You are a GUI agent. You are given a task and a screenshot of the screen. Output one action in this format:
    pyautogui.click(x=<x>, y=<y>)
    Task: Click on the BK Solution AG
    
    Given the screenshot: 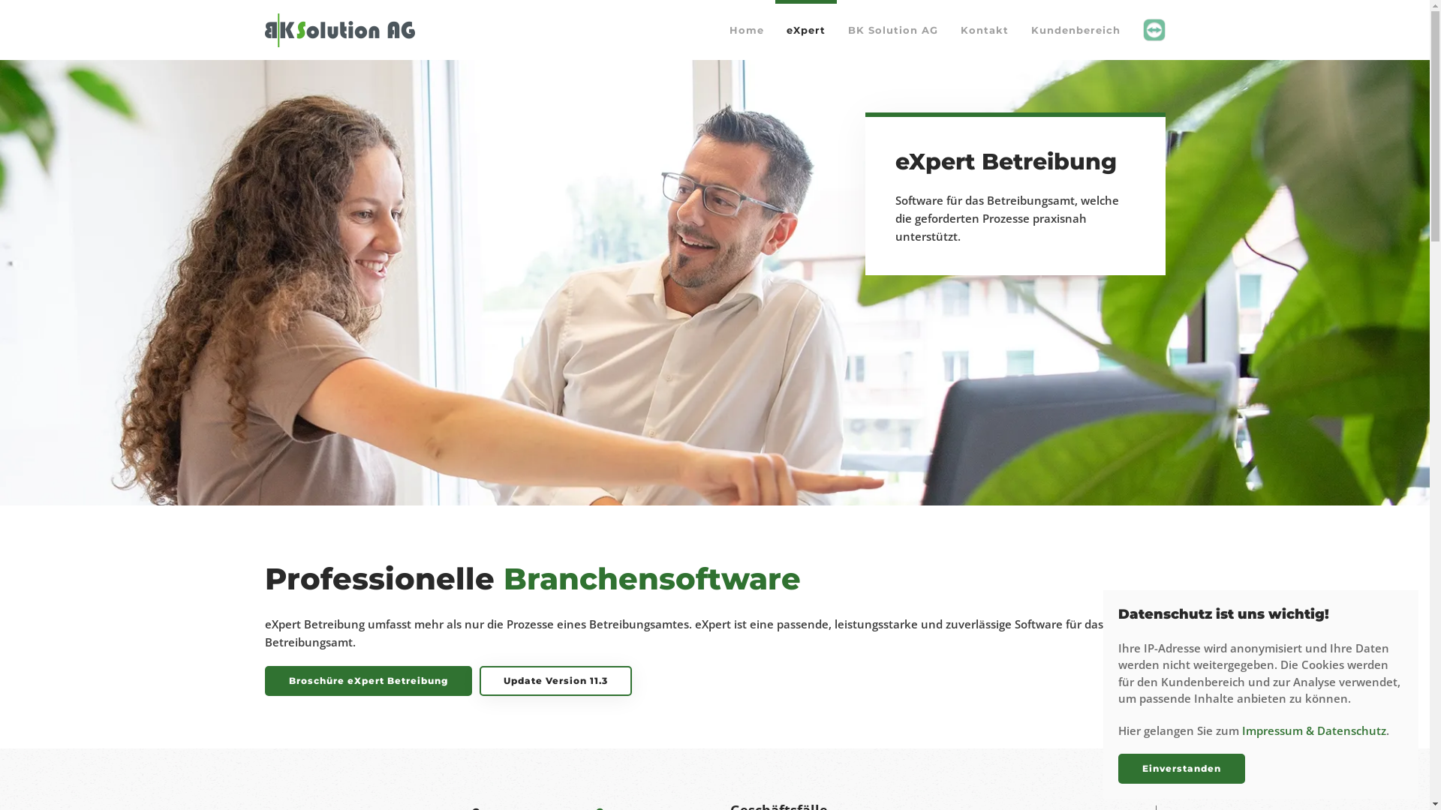 What is the action you would take?
    pyautogui.click(x=892, y=30)
    